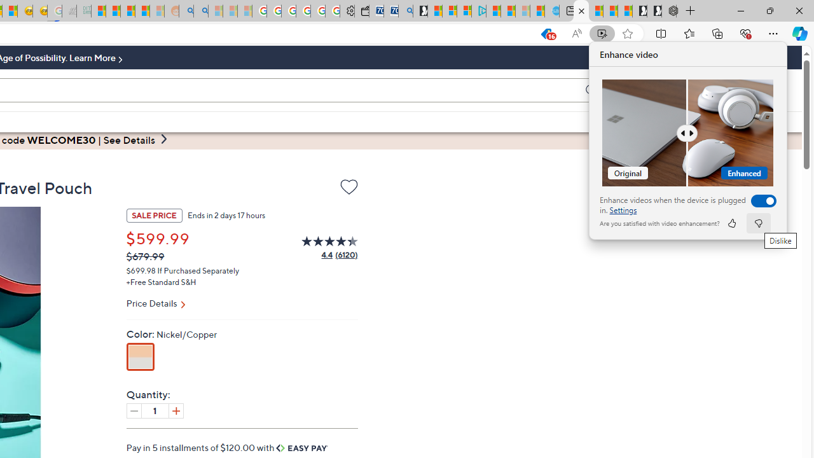  I want to click on Bing Real Estate - Home sales and rental listings, so click(406, 11).